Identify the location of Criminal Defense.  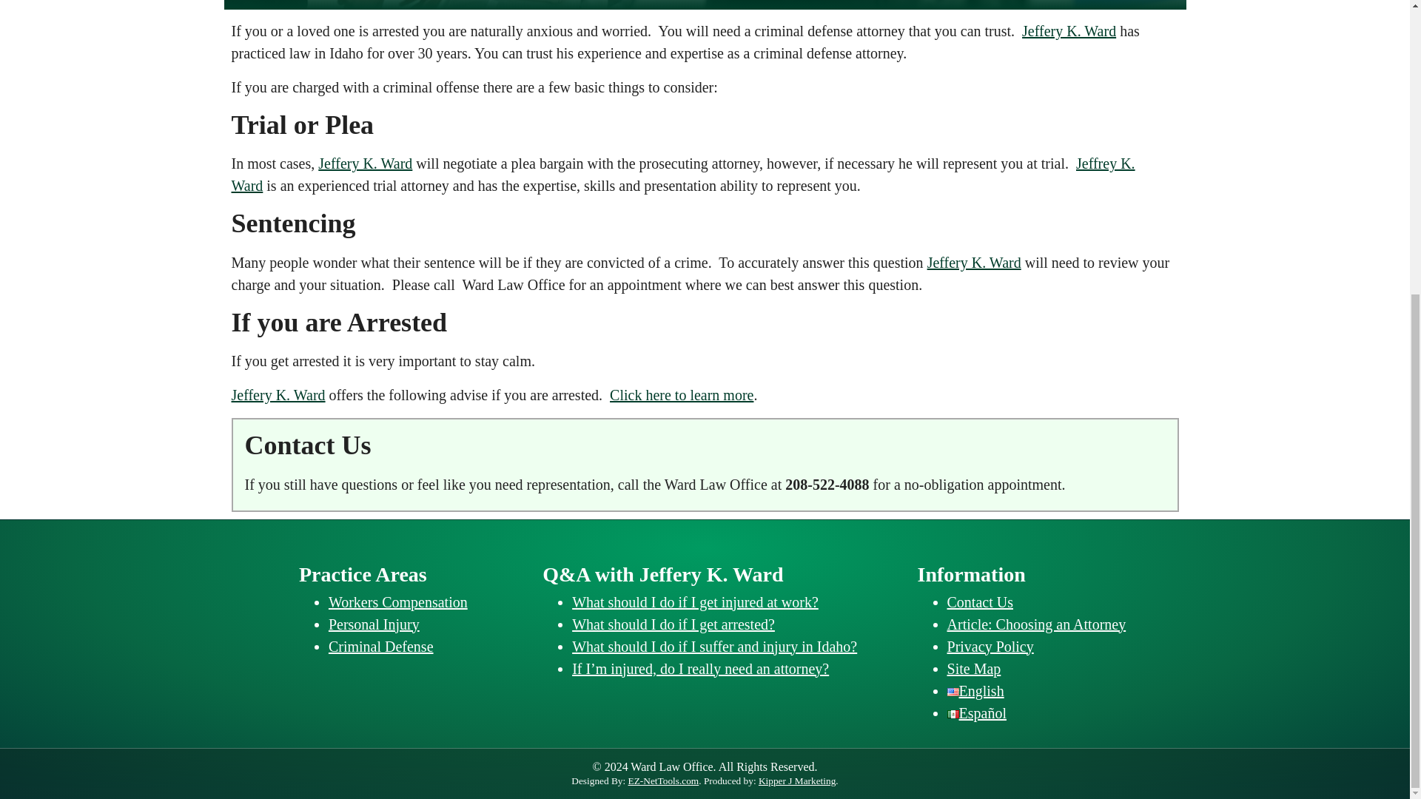
(380, 646).